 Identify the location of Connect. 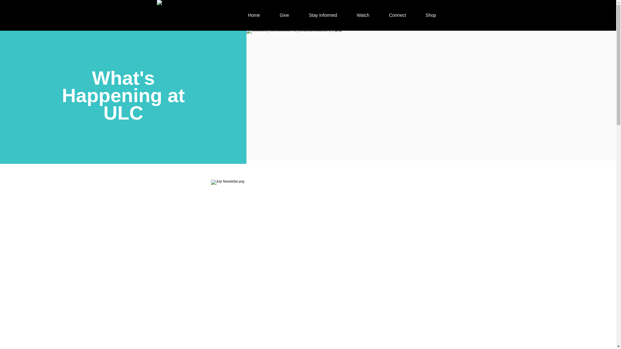
(397, 15).